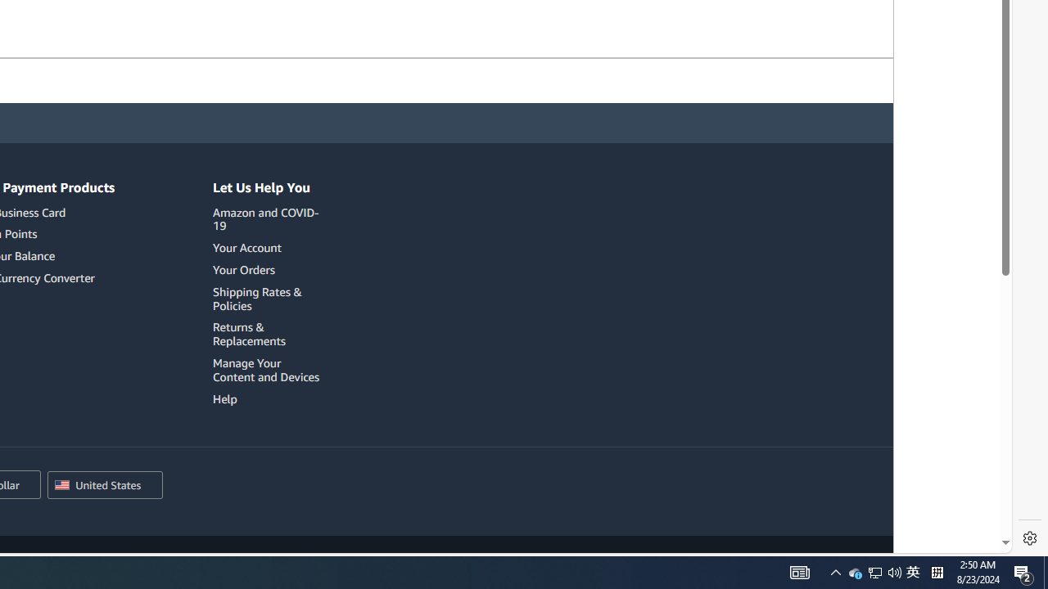 This screenshot has width=1048, height=589. I want to click on Shipping Rates & Policies, so click(257, 299).